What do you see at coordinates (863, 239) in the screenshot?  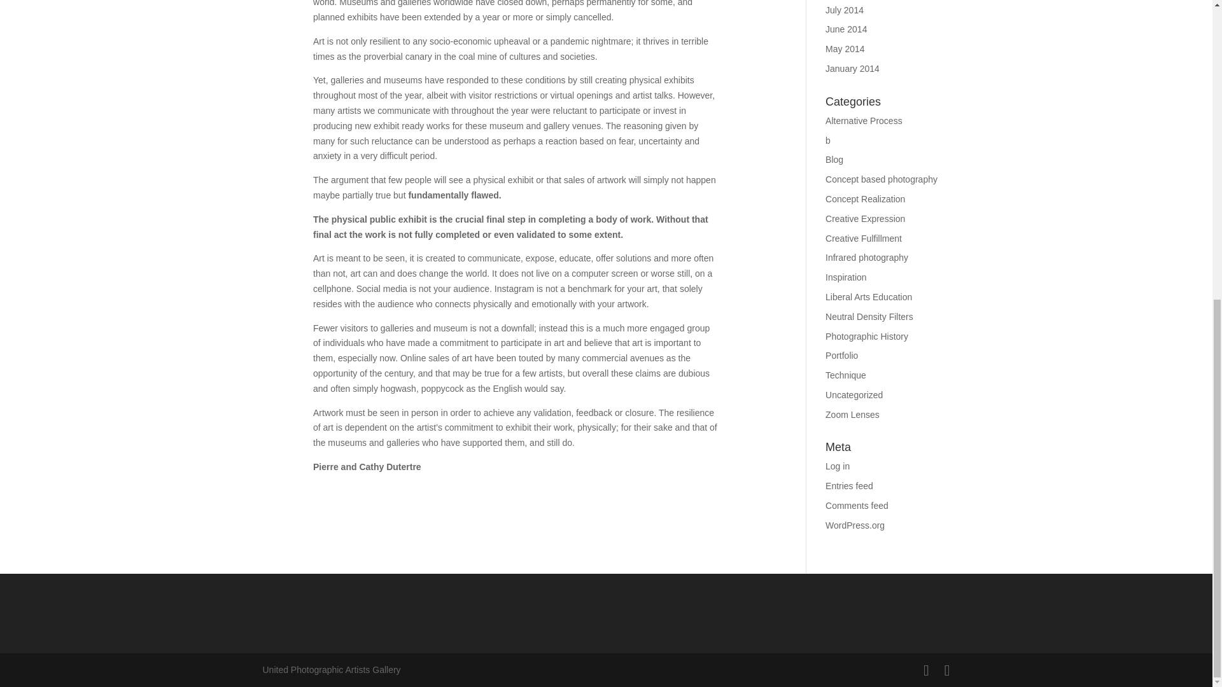 I see `Creative Fulfillment` at bounding box center [863, 239].